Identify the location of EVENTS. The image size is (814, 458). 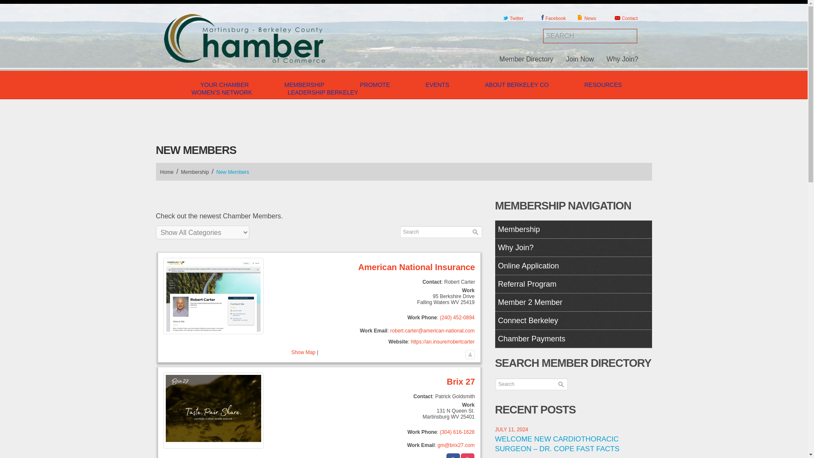
(438, 85).